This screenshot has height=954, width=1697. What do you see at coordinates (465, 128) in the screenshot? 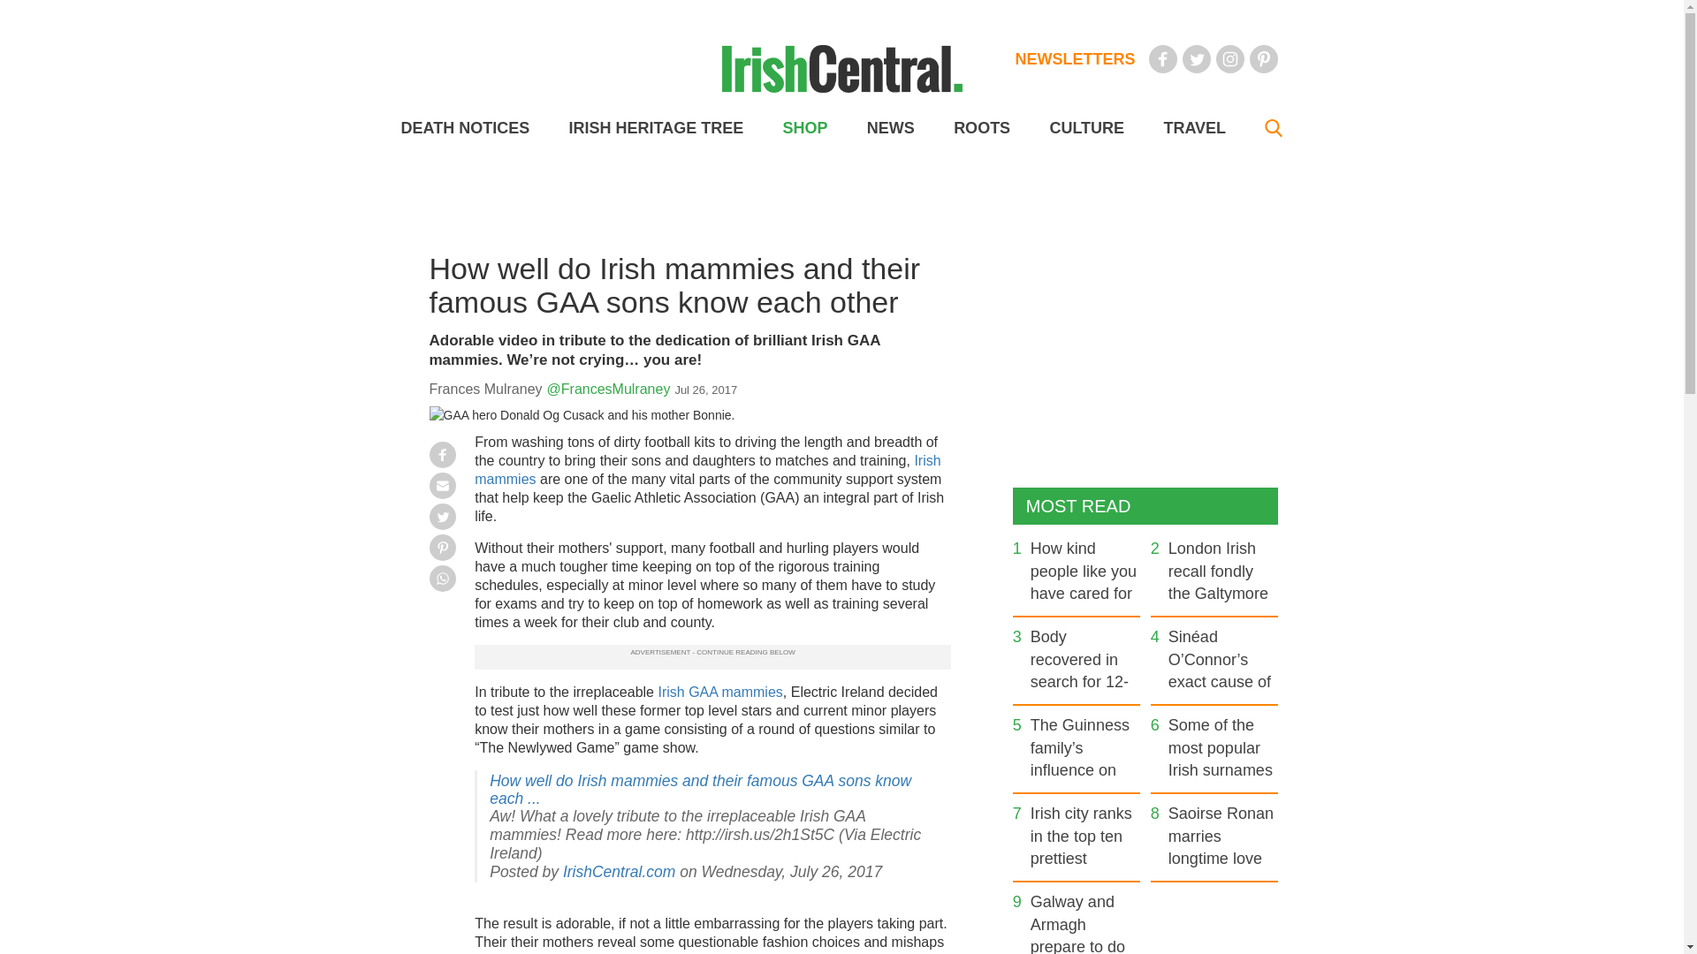
I see `DEATH NOTICES` at bounding box center [465, 128].